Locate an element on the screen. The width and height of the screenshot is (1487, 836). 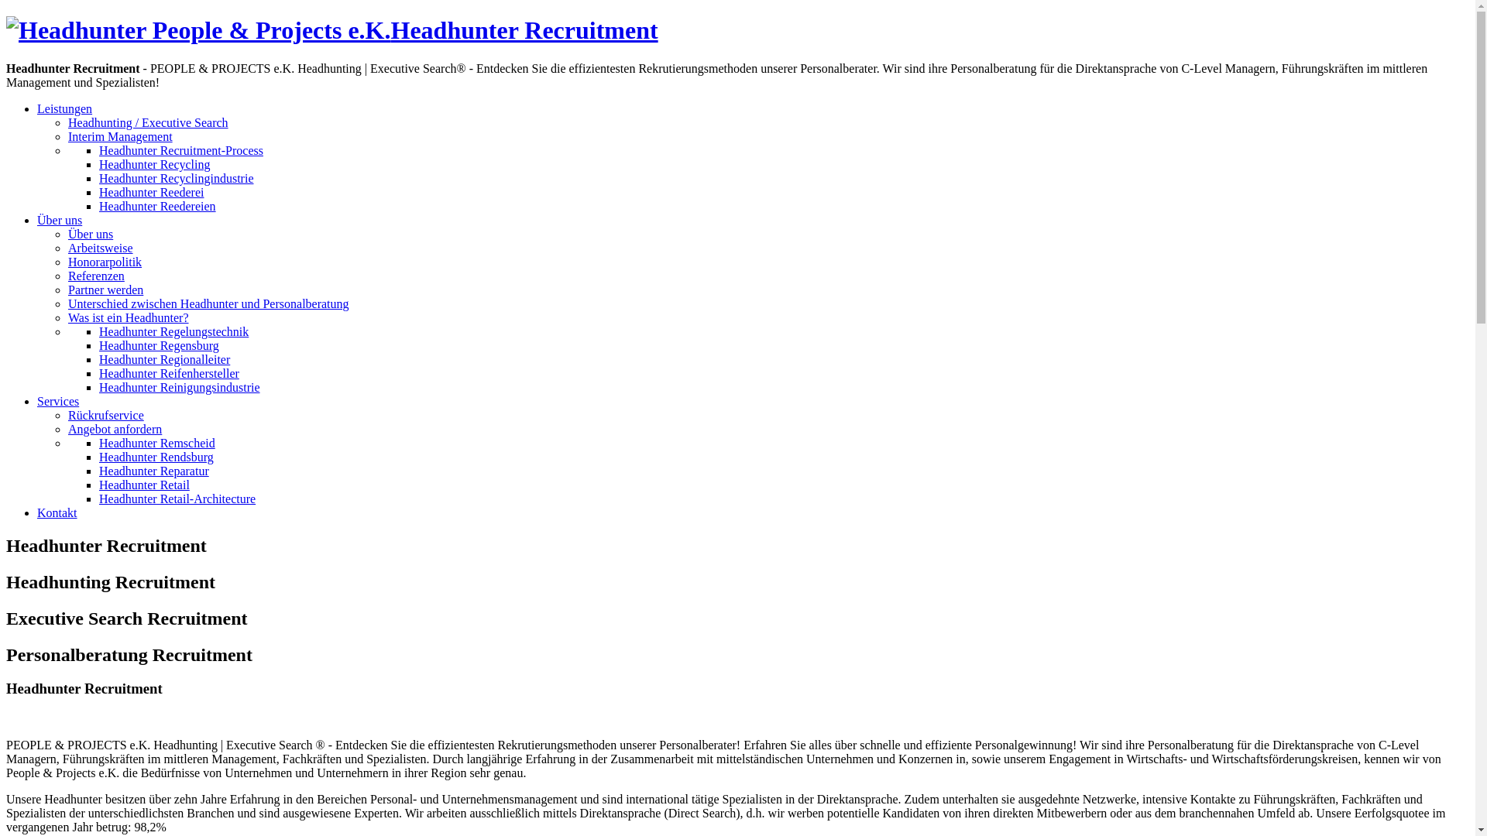
Headhunter Retail is located at coordinates (144, 485).